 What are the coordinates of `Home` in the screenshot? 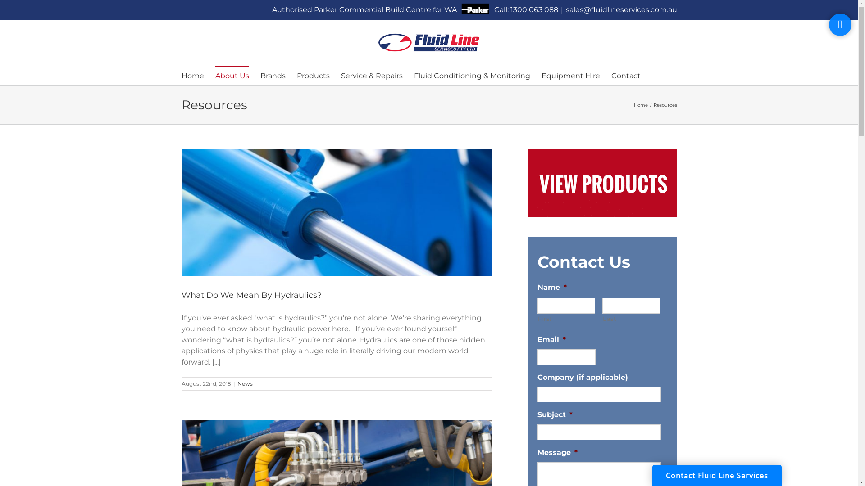 It's located at (192, 76).